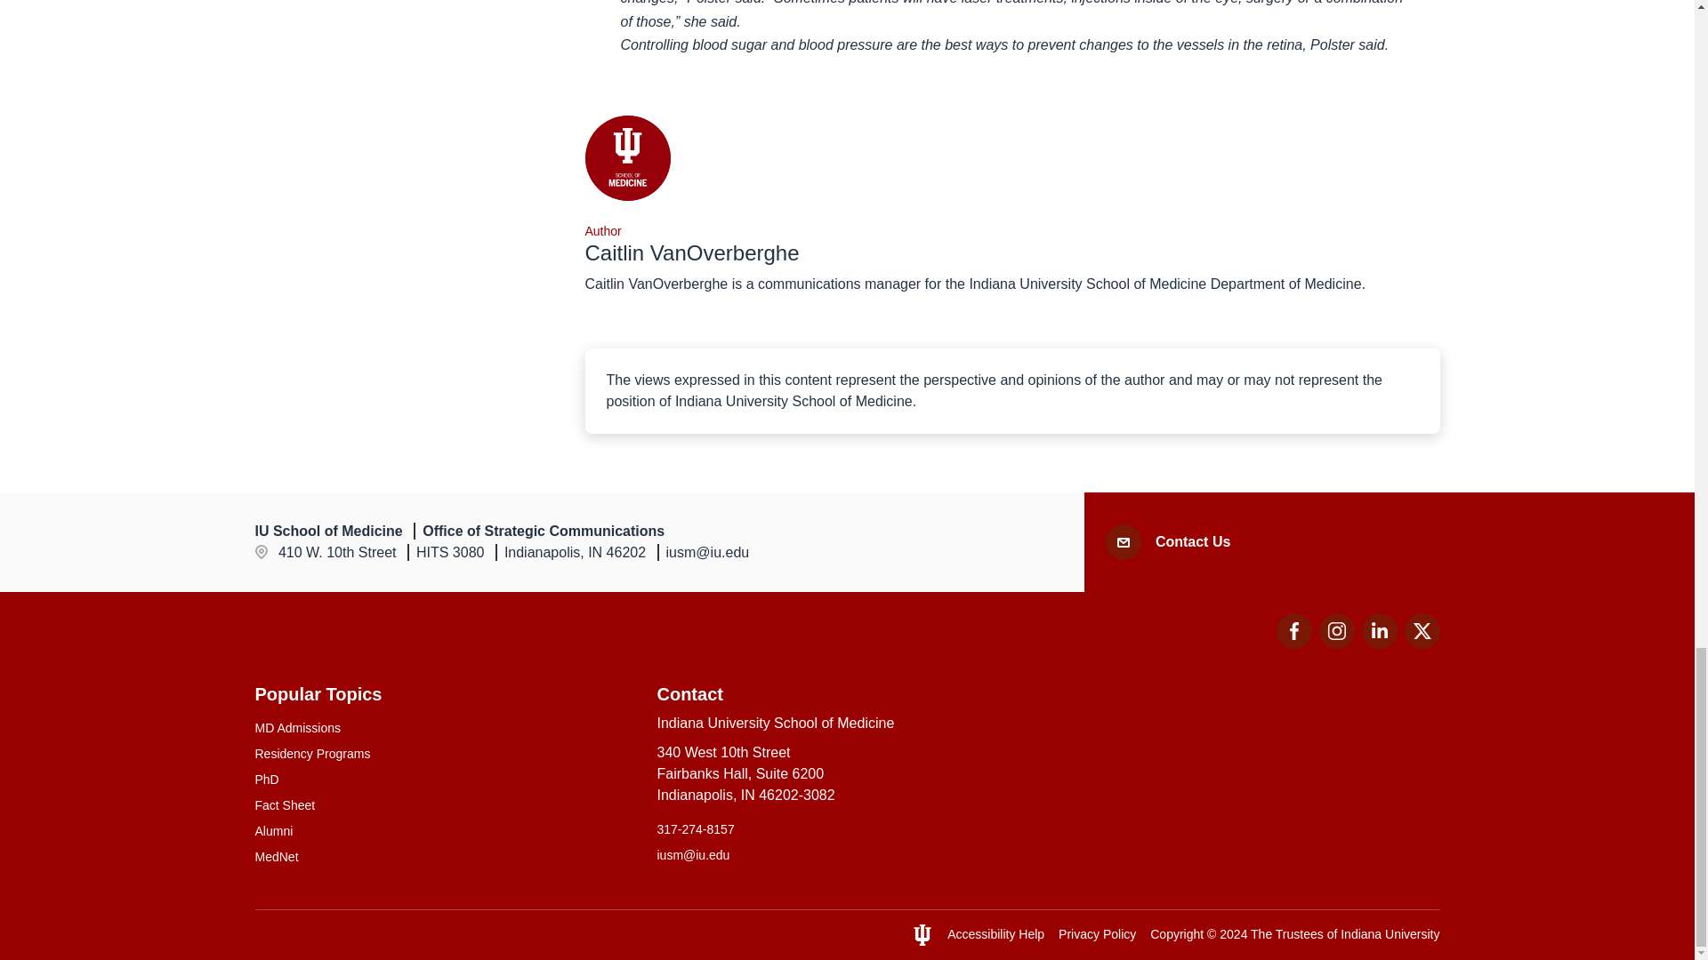 The image size is (1708, 960). Describe the element at coordinates (1379, 631) in the screenshot. I see `Fact Sheet` at that location.